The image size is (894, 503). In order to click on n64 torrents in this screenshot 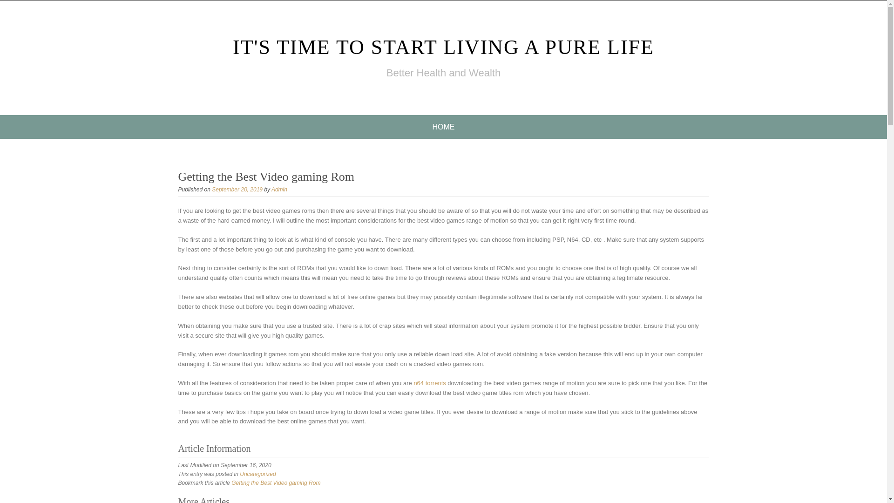, I will do `click(429, 383)`.